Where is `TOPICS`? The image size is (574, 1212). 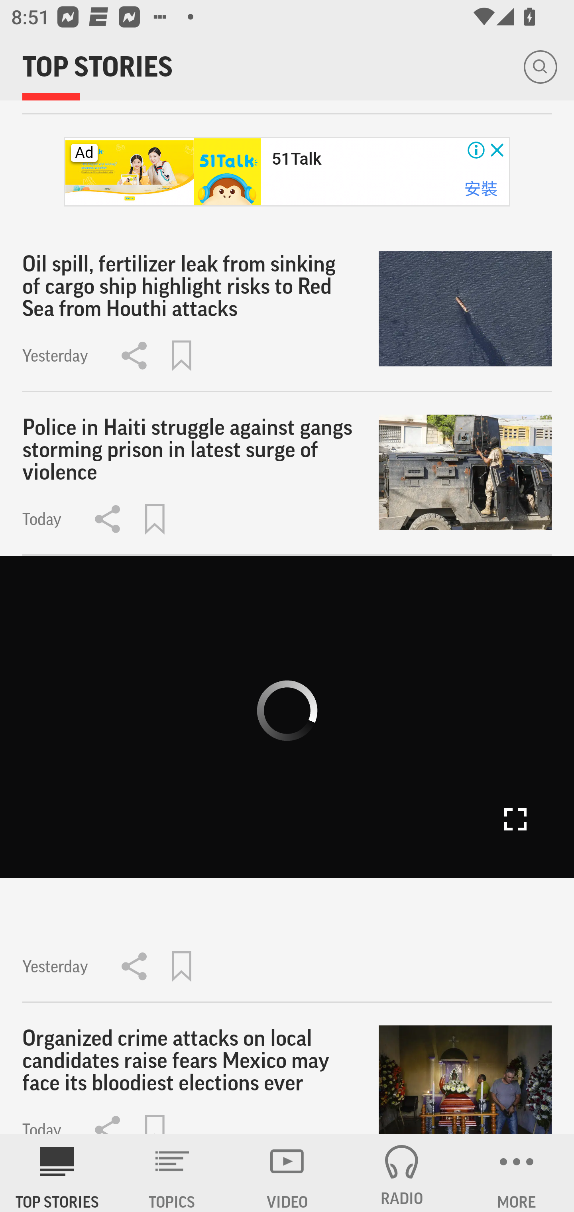 TOPICS is located at coordinates (172, 1173).